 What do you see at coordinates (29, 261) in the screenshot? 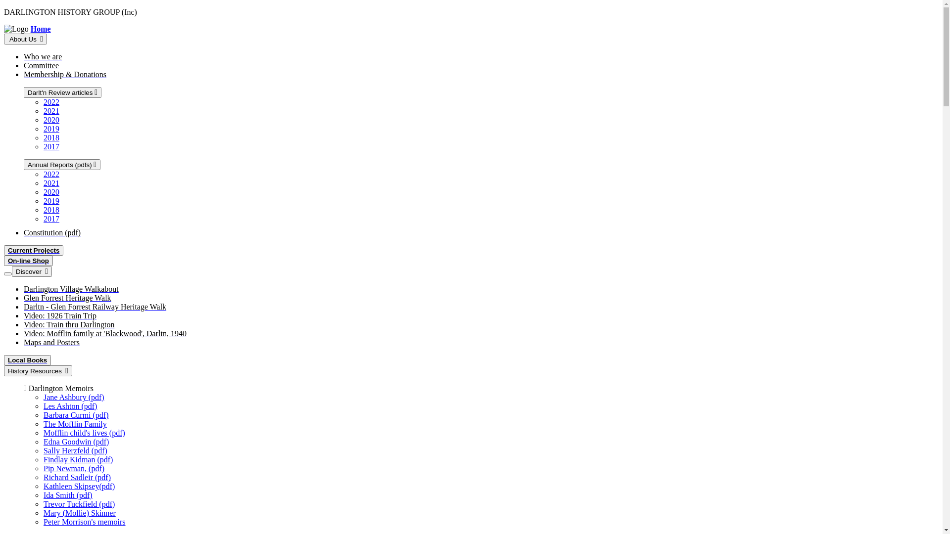
I see `On-line Shop` at bounding box center [29, 261].